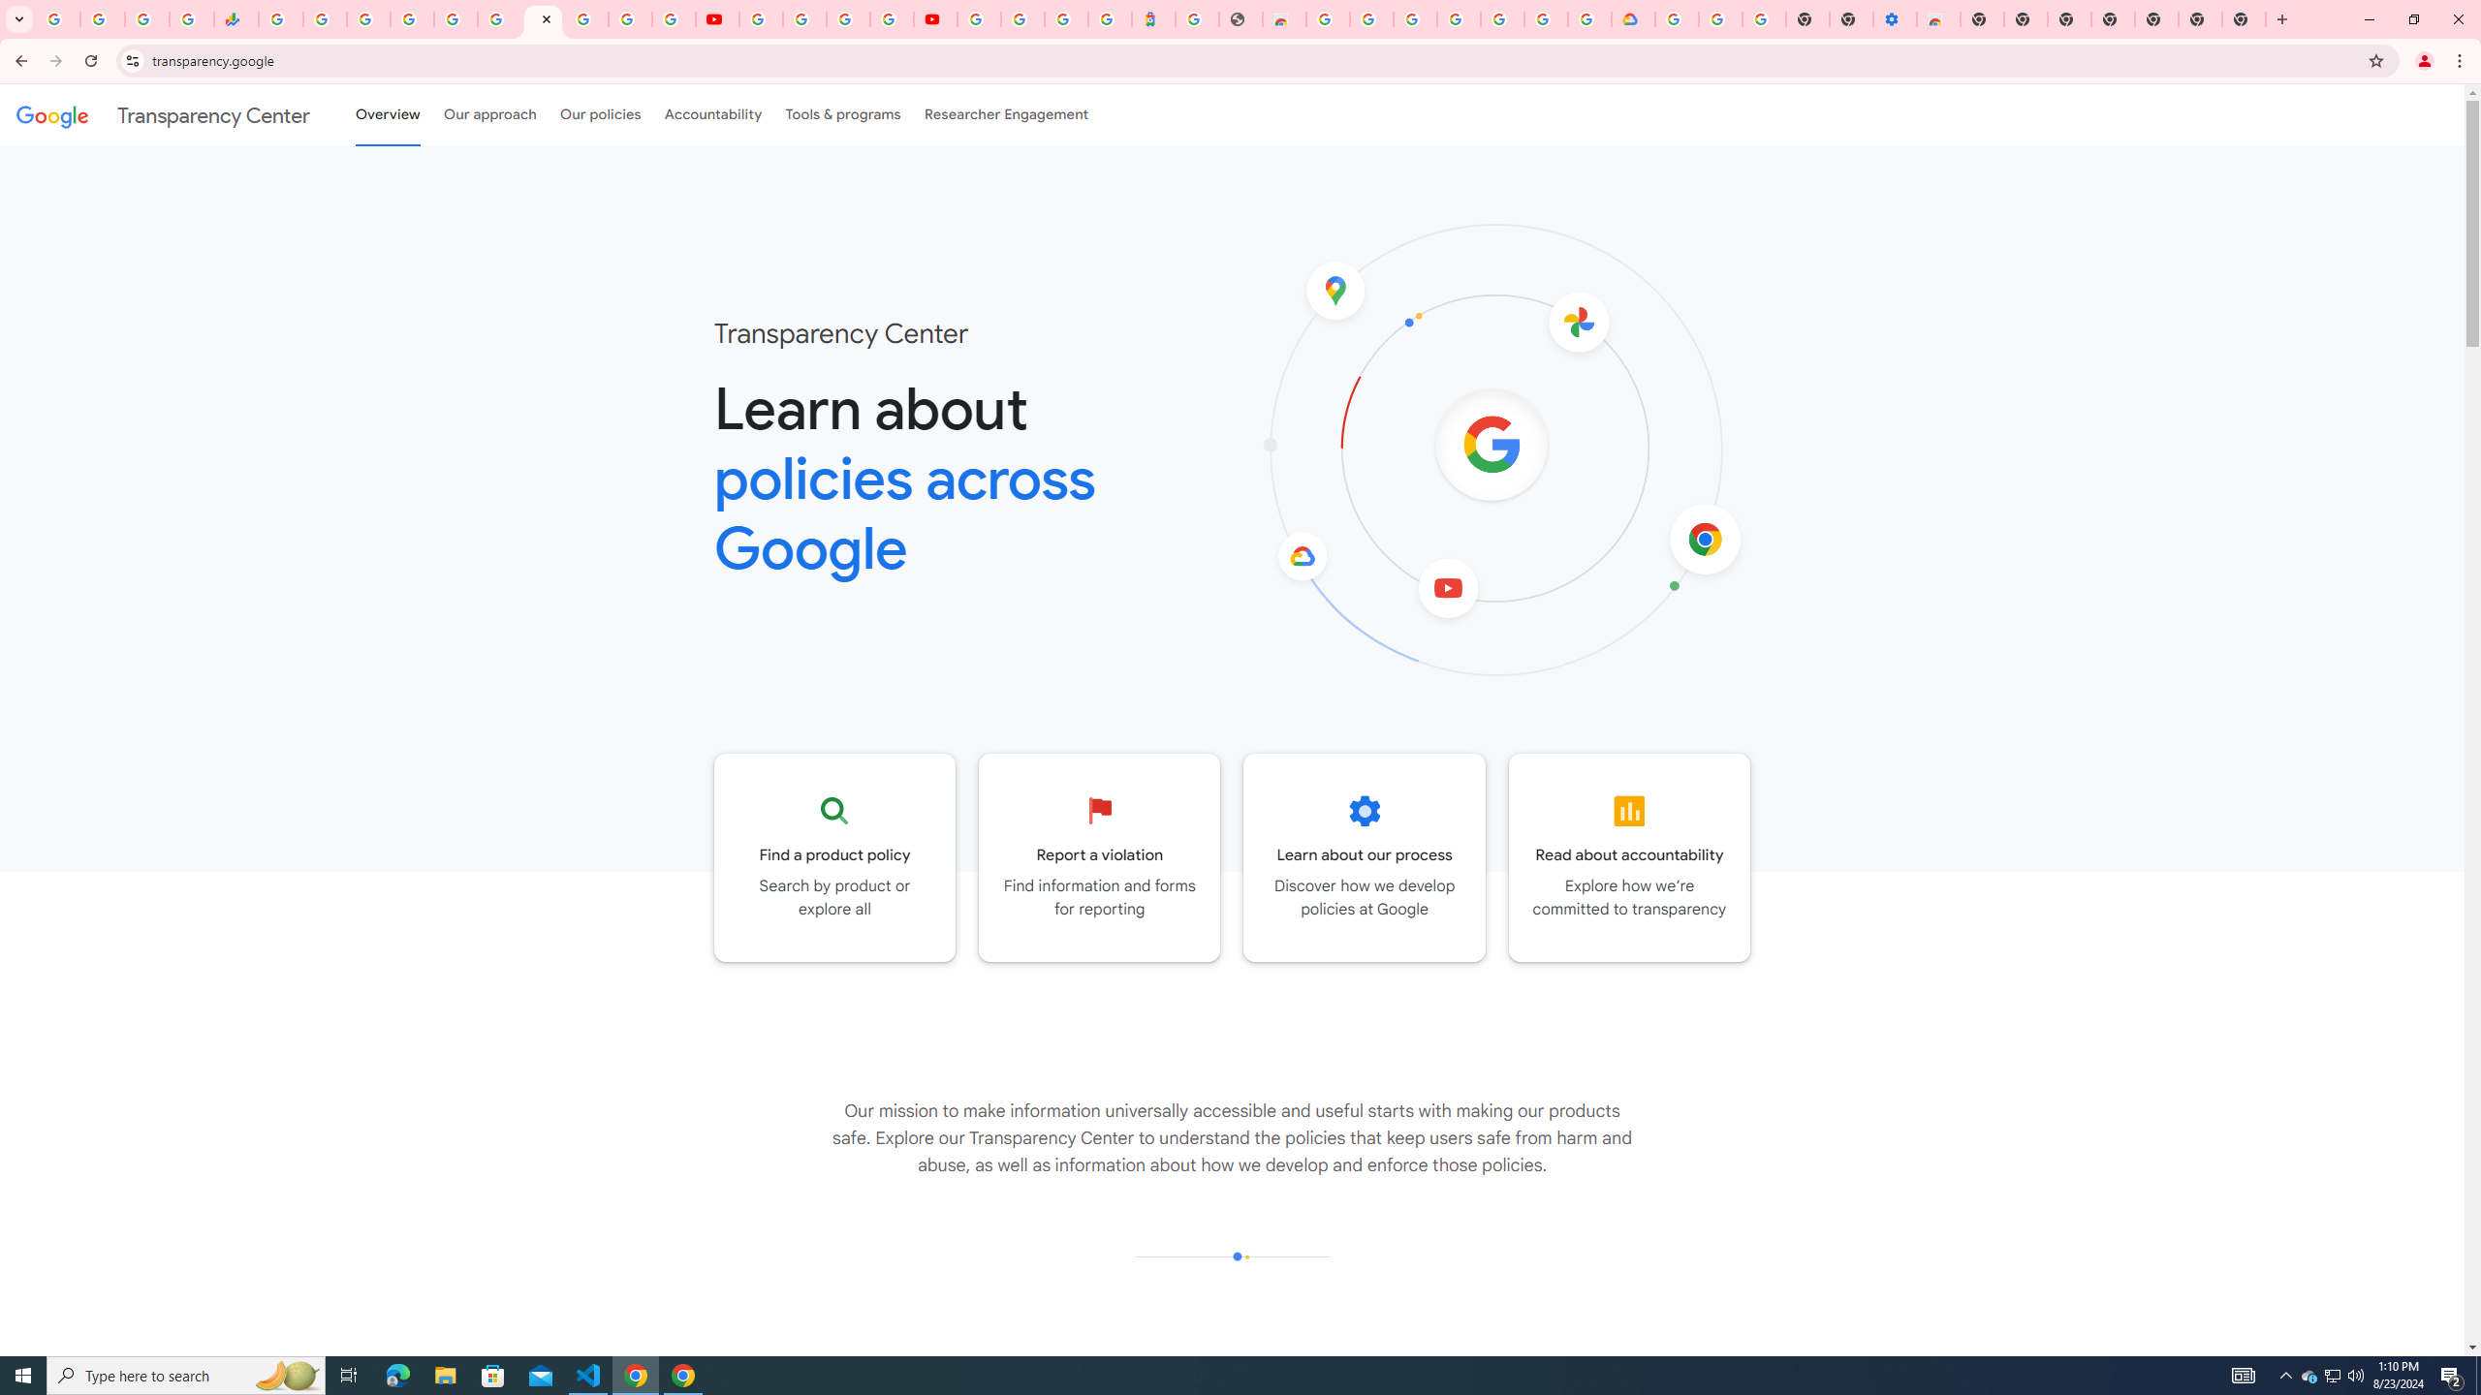  What do you see at coordinates (2244, 19) in the screenshot?
I see `New Tab` at bounding box center [2244, 19].